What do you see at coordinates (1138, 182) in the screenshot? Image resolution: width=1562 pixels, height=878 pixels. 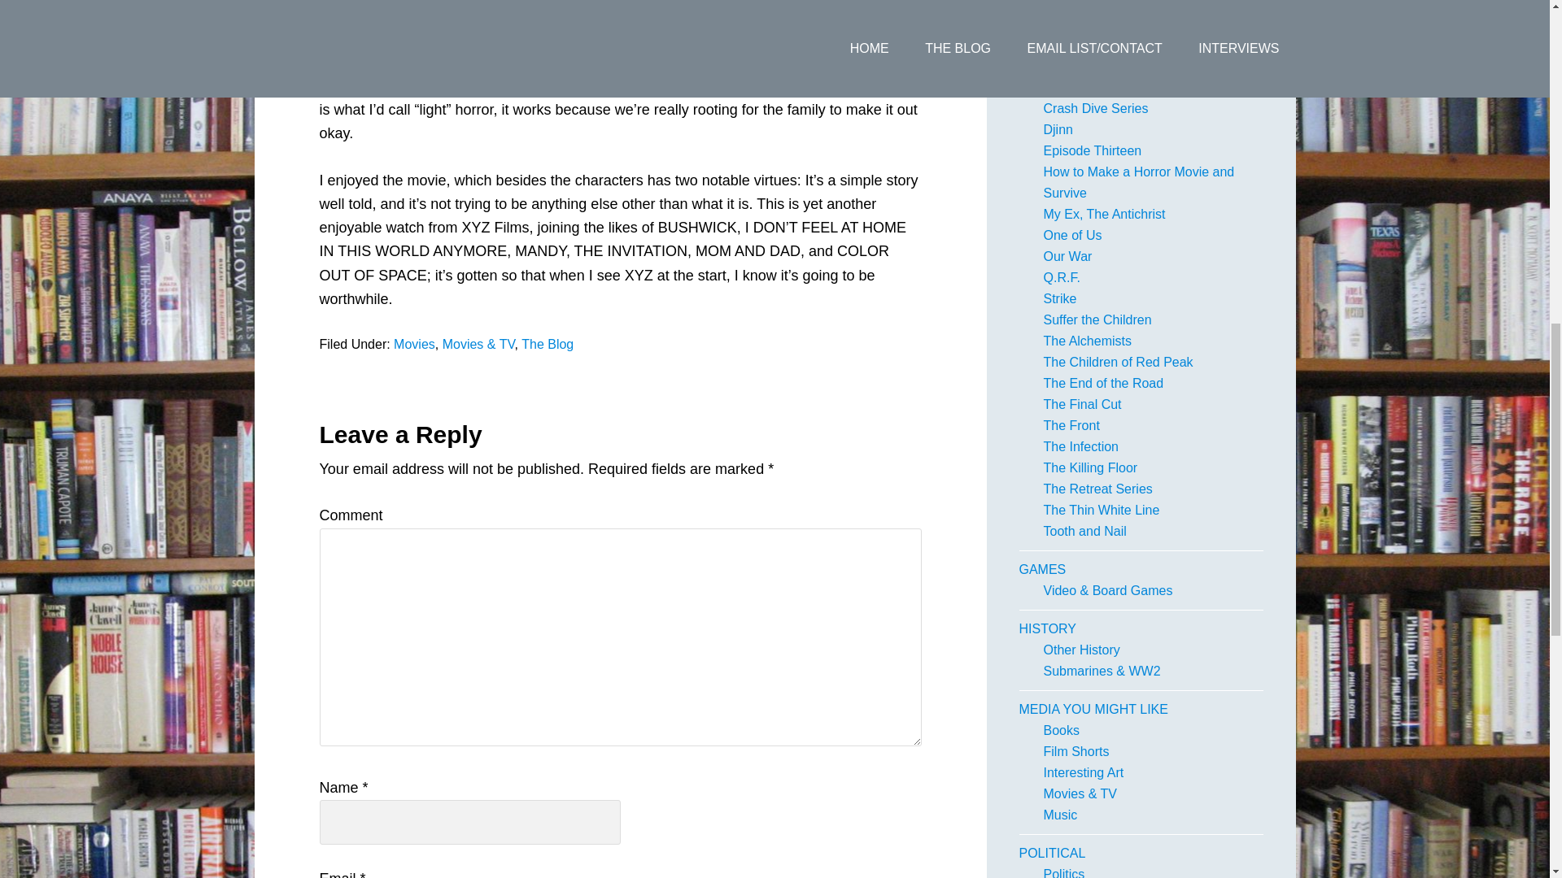 I see `How to Make a Horror Movie and Survive` at bounding box center [1138, 182].